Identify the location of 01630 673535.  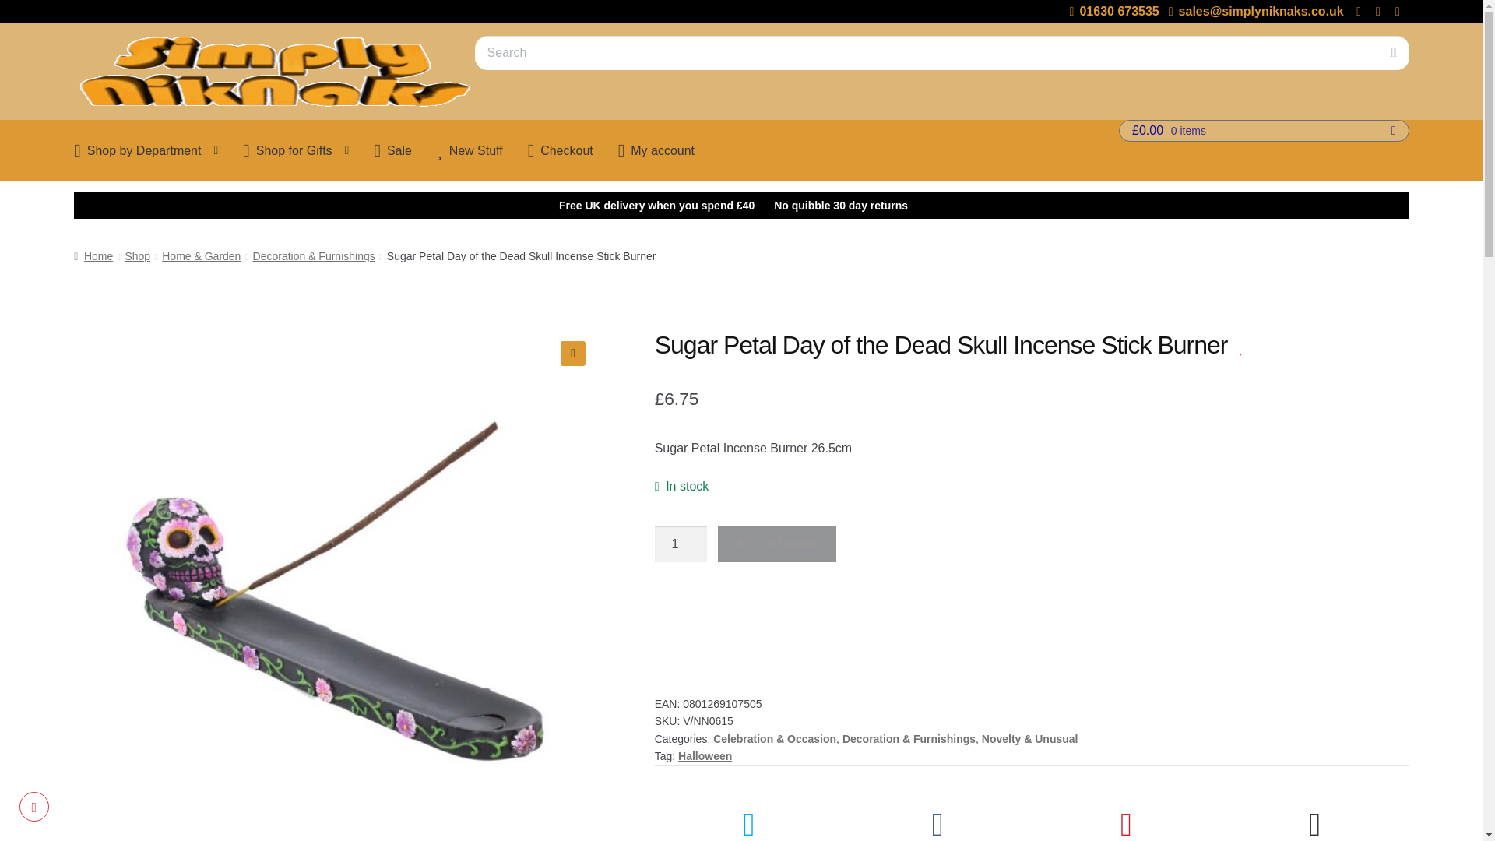
(1112, 11).